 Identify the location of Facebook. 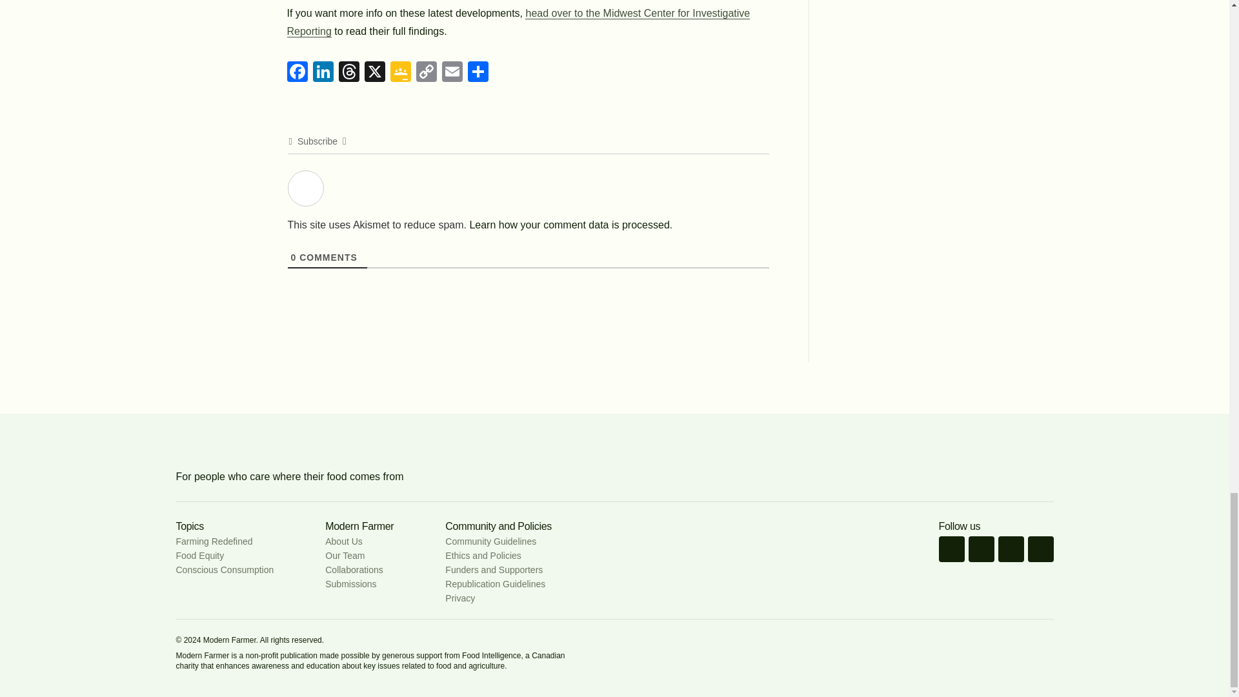
(298, 72).